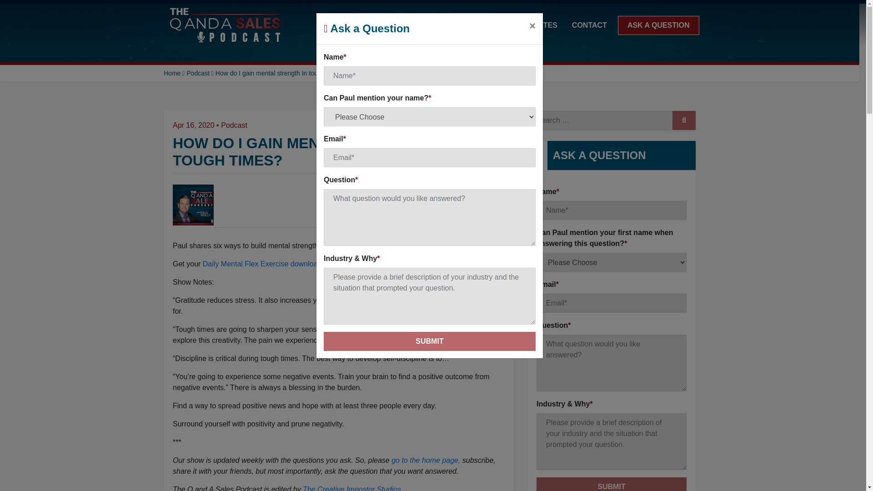  I want to click on The Creative Impostor Studios., so click(353, 488).